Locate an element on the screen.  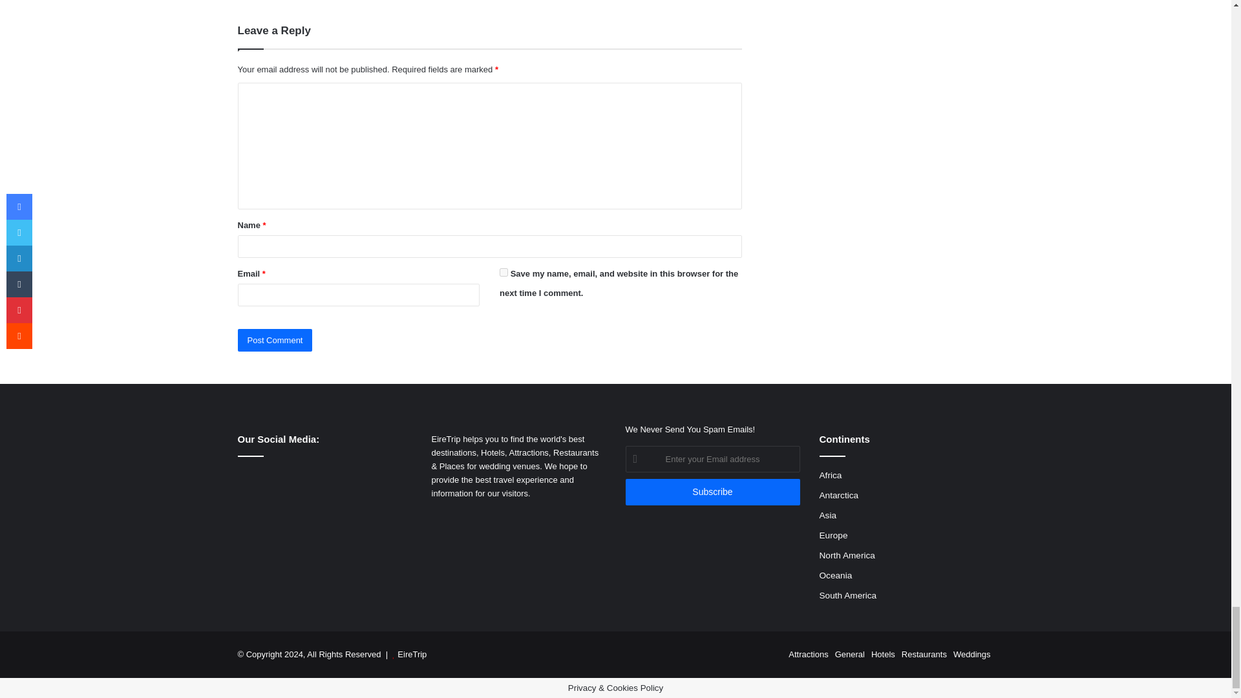
Subscribe is located at coordinates (712, 491).